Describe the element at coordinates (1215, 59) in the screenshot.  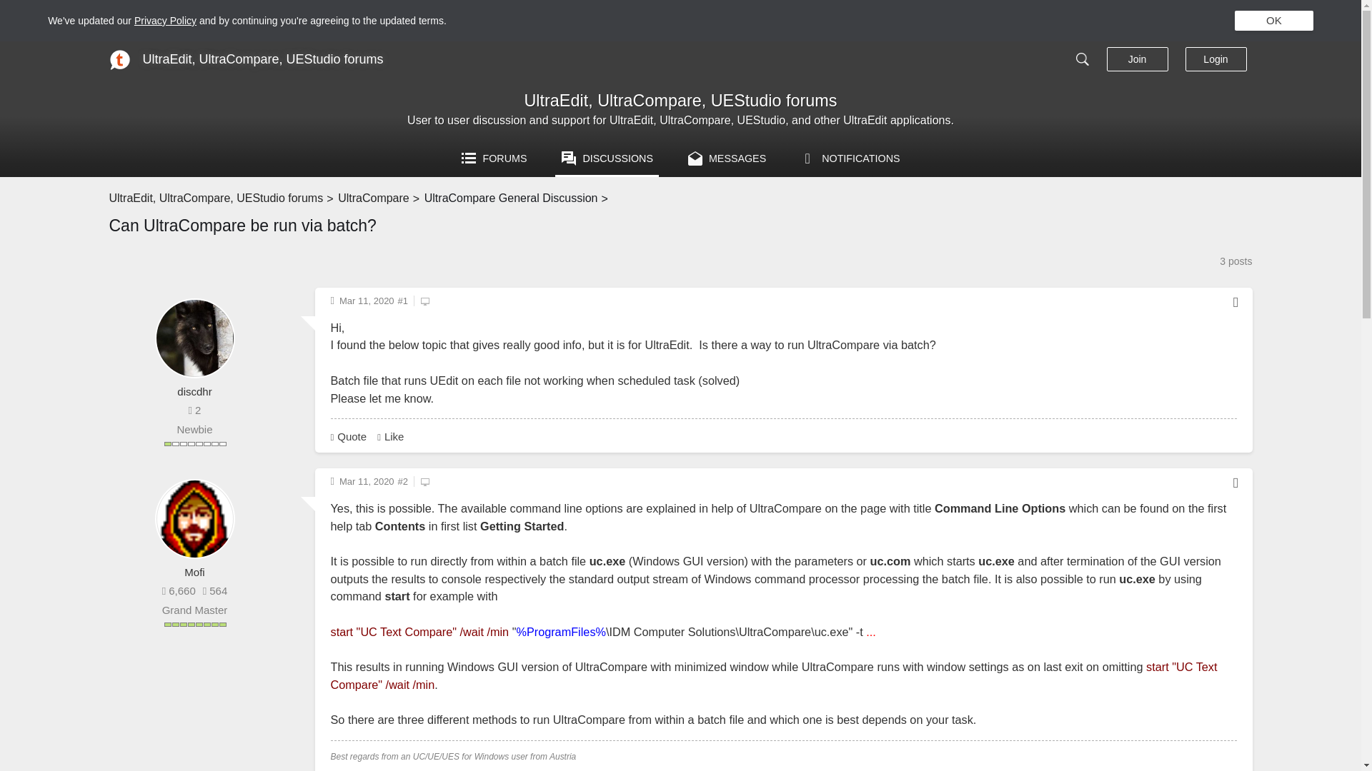
I see `Login` at that location.